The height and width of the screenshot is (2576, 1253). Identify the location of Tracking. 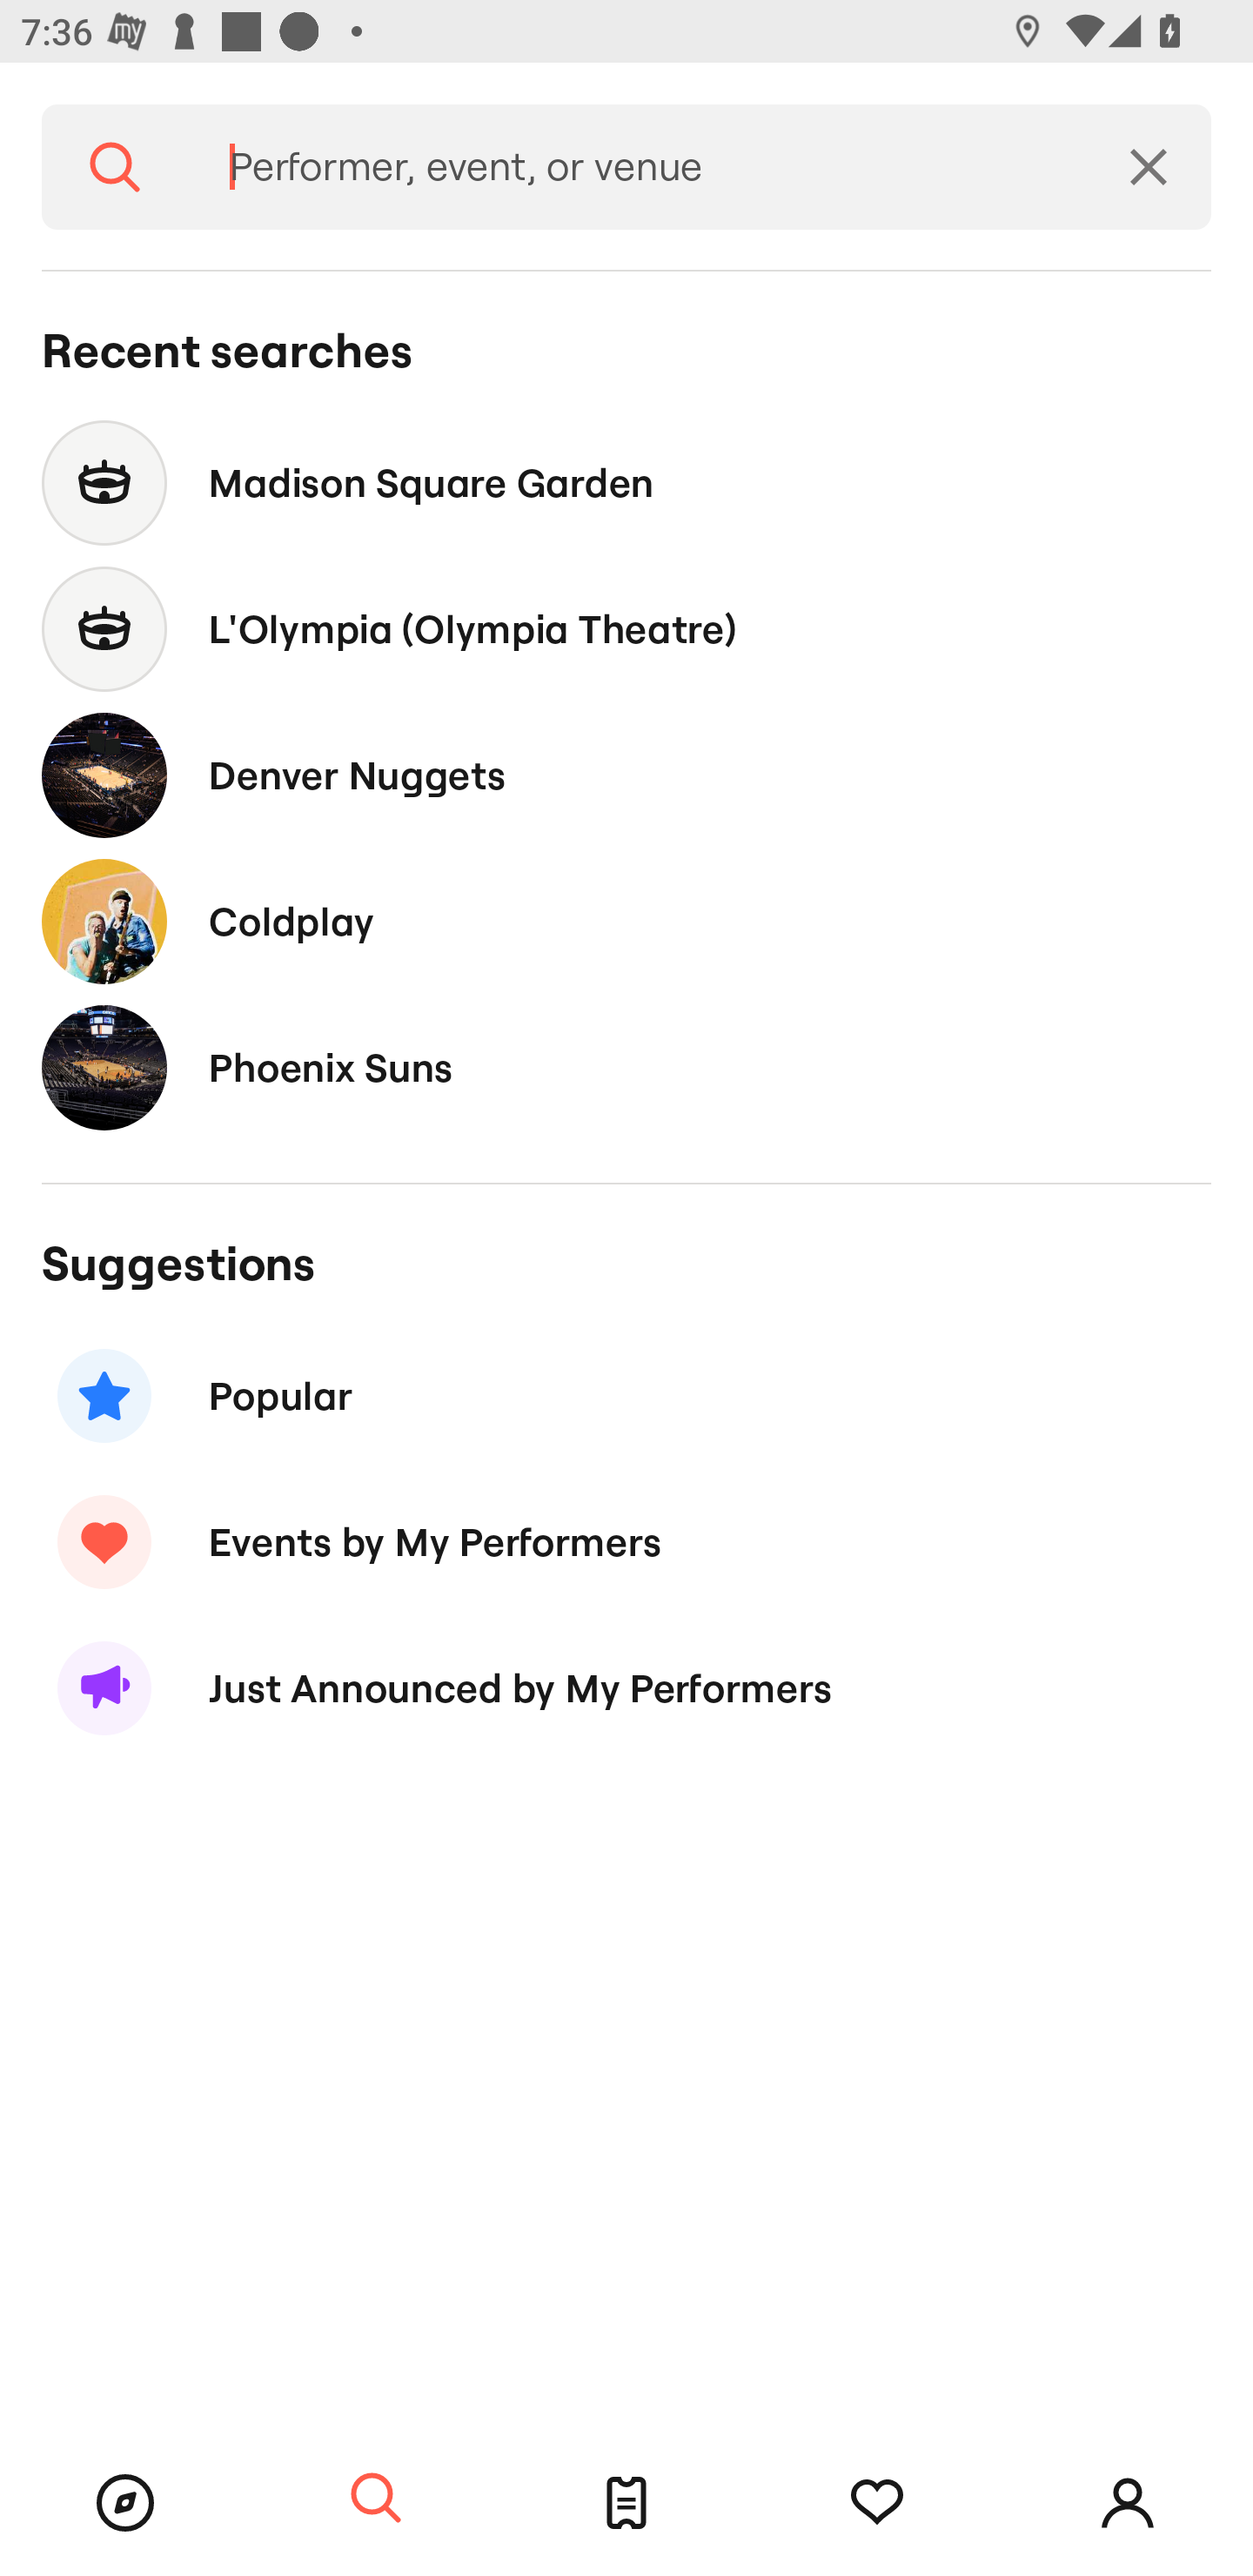
(877, 2503).